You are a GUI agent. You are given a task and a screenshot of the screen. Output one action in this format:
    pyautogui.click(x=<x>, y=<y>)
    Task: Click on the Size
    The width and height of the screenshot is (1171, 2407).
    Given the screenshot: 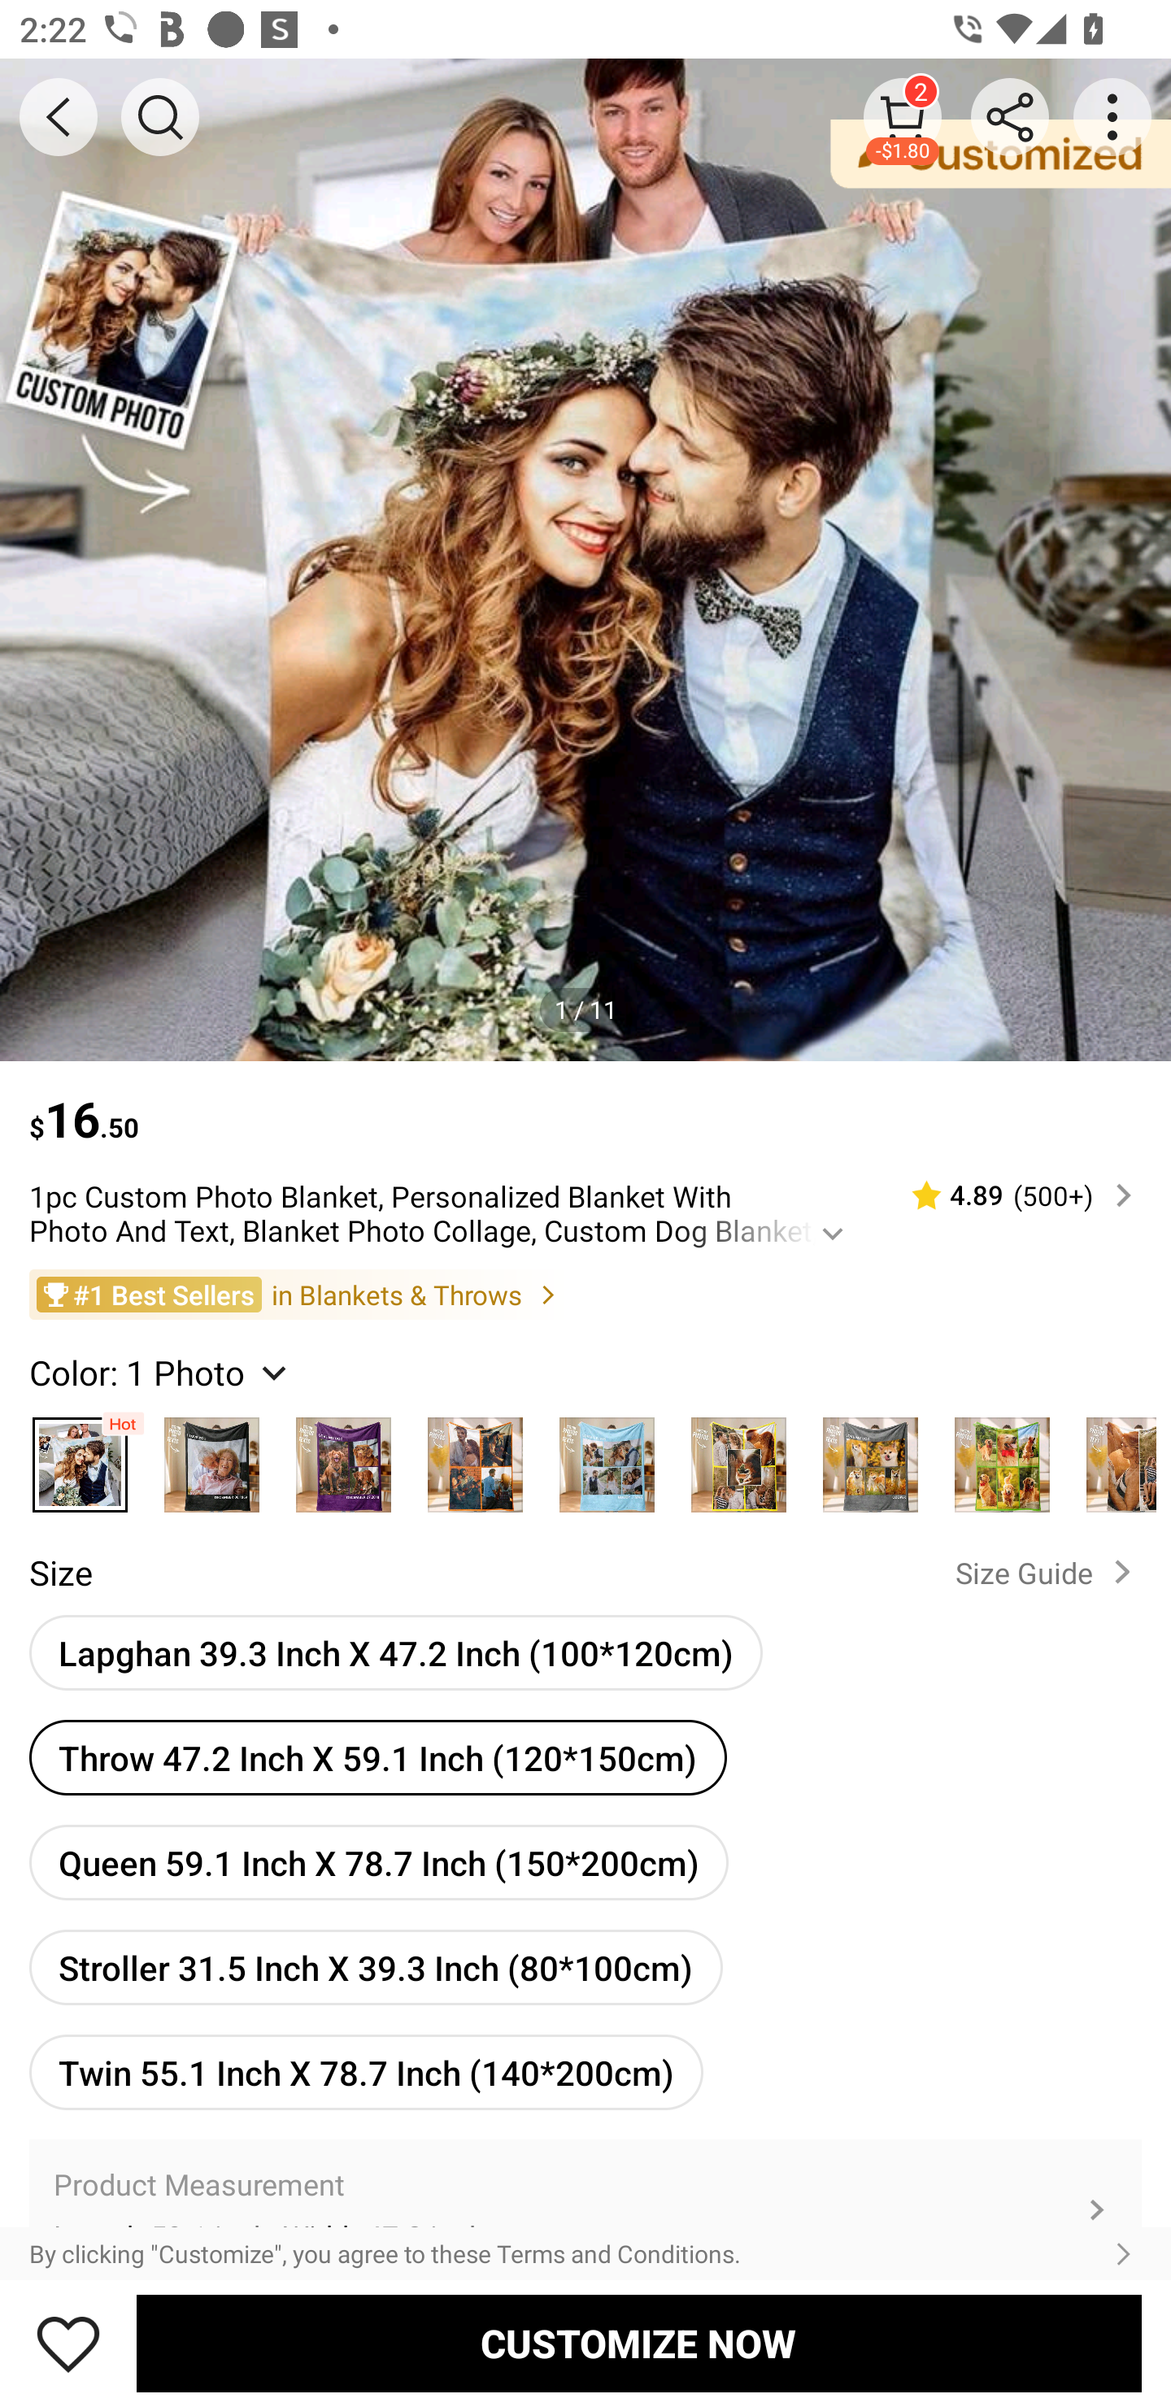 What is the action you would take?
    pyautogui.click(x=60, y=1573)
    